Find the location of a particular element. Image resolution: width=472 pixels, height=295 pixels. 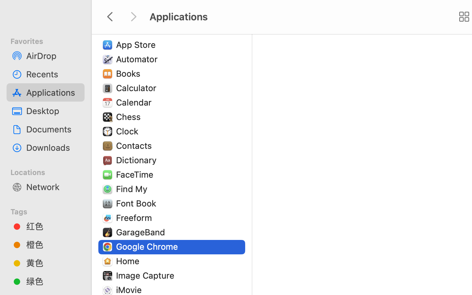

Image Capture is located at coordinates (147, 275).